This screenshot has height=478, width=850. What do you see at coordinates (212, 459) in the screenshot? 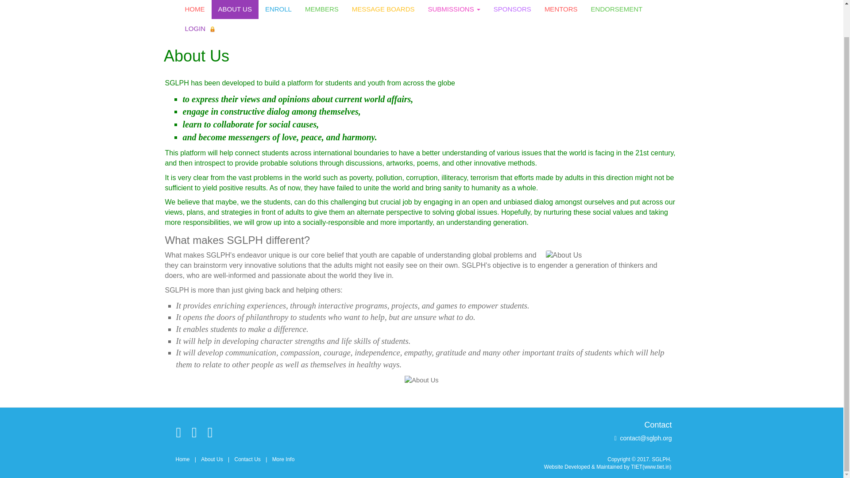
I see `About Us` at bounding box center [212, 459].